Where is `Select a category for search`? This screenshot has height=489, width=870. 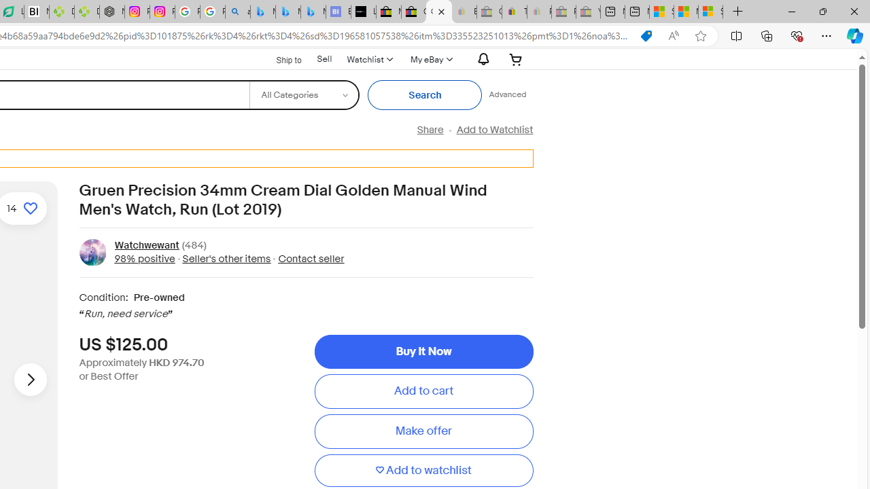 Select a category for search is located at coordinates (304, 95).